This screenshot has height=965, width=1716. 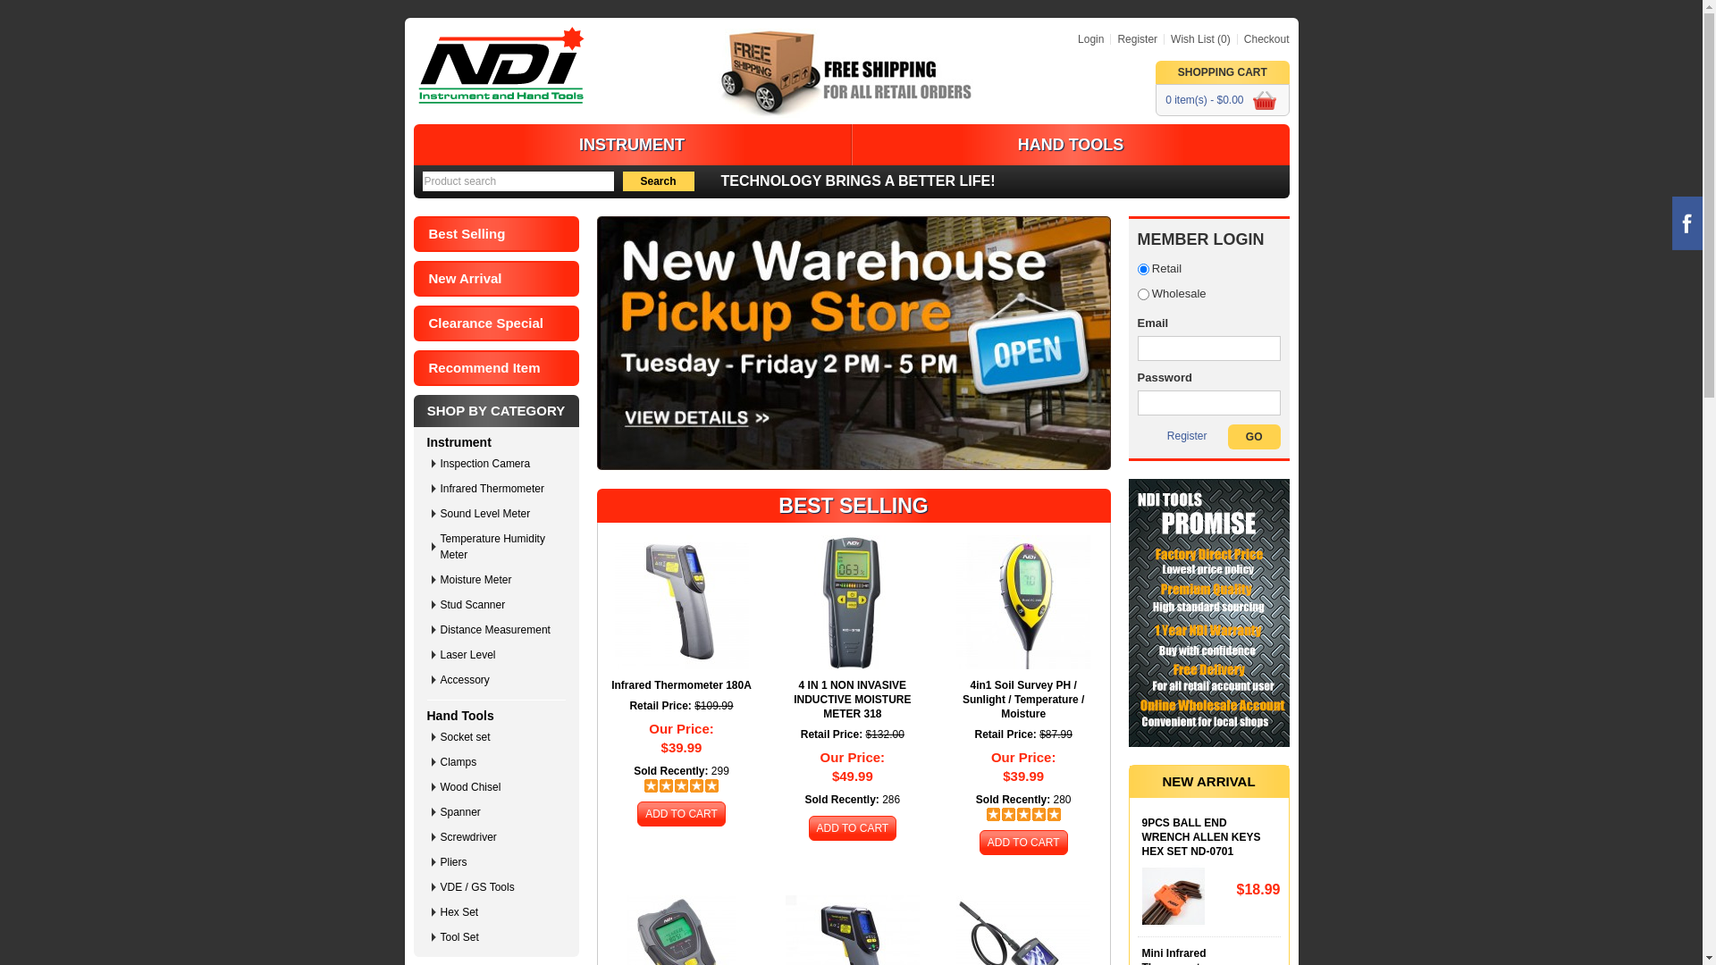 What do you see at coordinates (852, 828) in the screenshot?
I see `Add to Cart` at bounding box center [852, 828].